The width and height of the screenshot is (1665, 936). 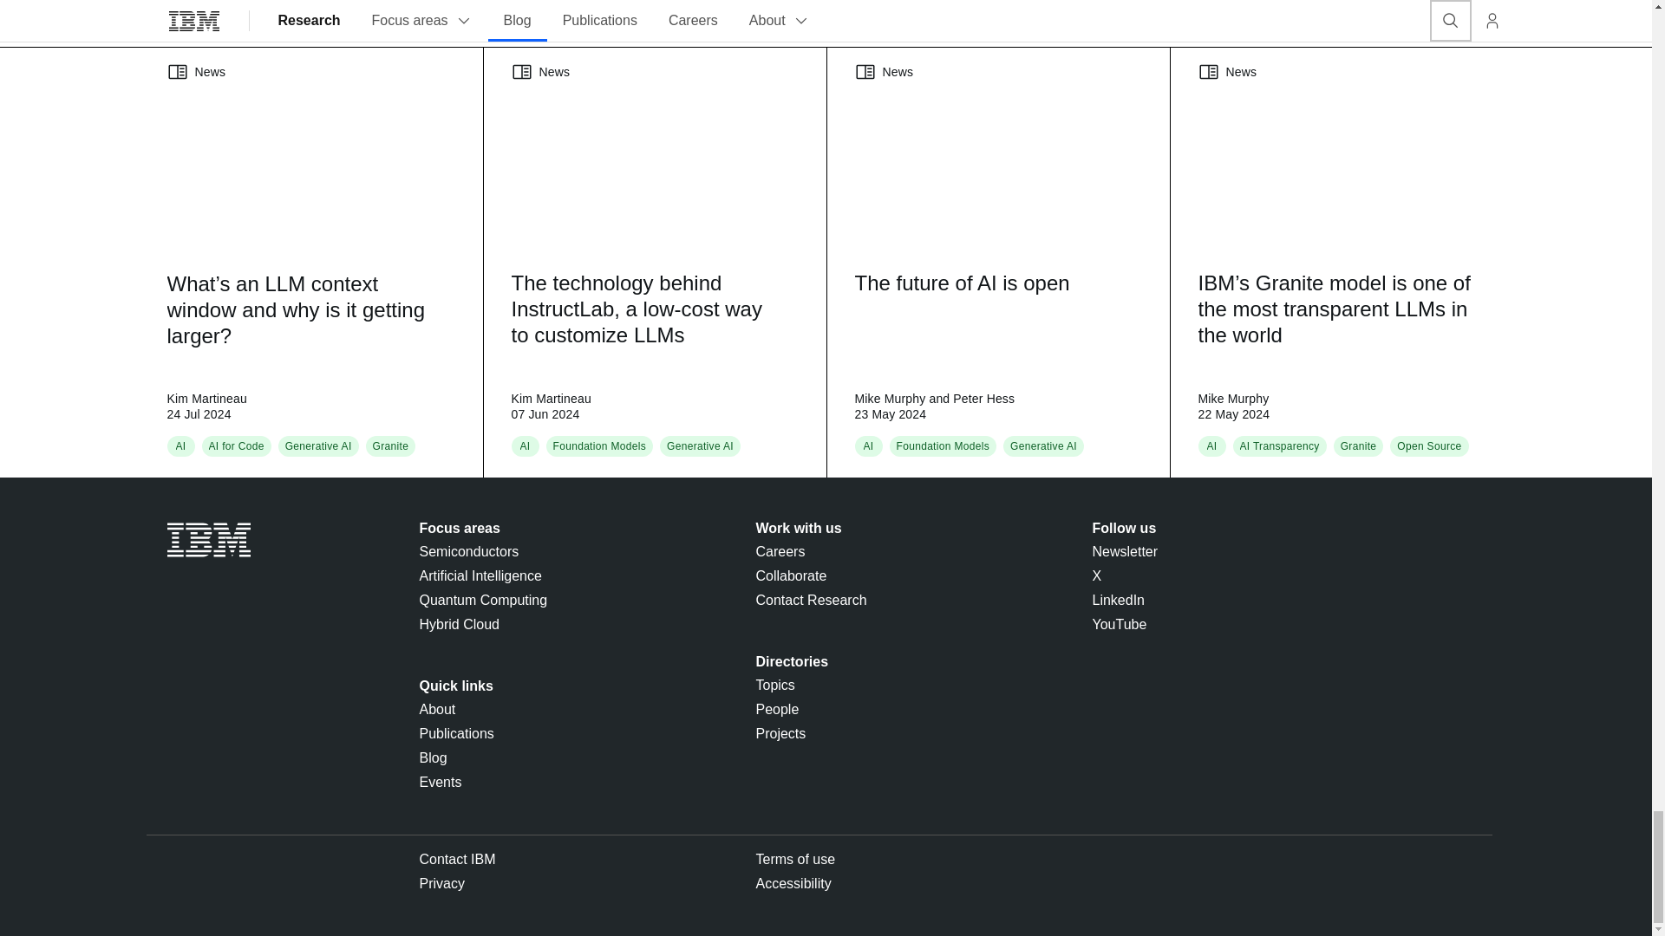 What do you see at coordinates (1044, 445) in the screenshot?
I see `Generative AI` at bounding box center [1044, 445].